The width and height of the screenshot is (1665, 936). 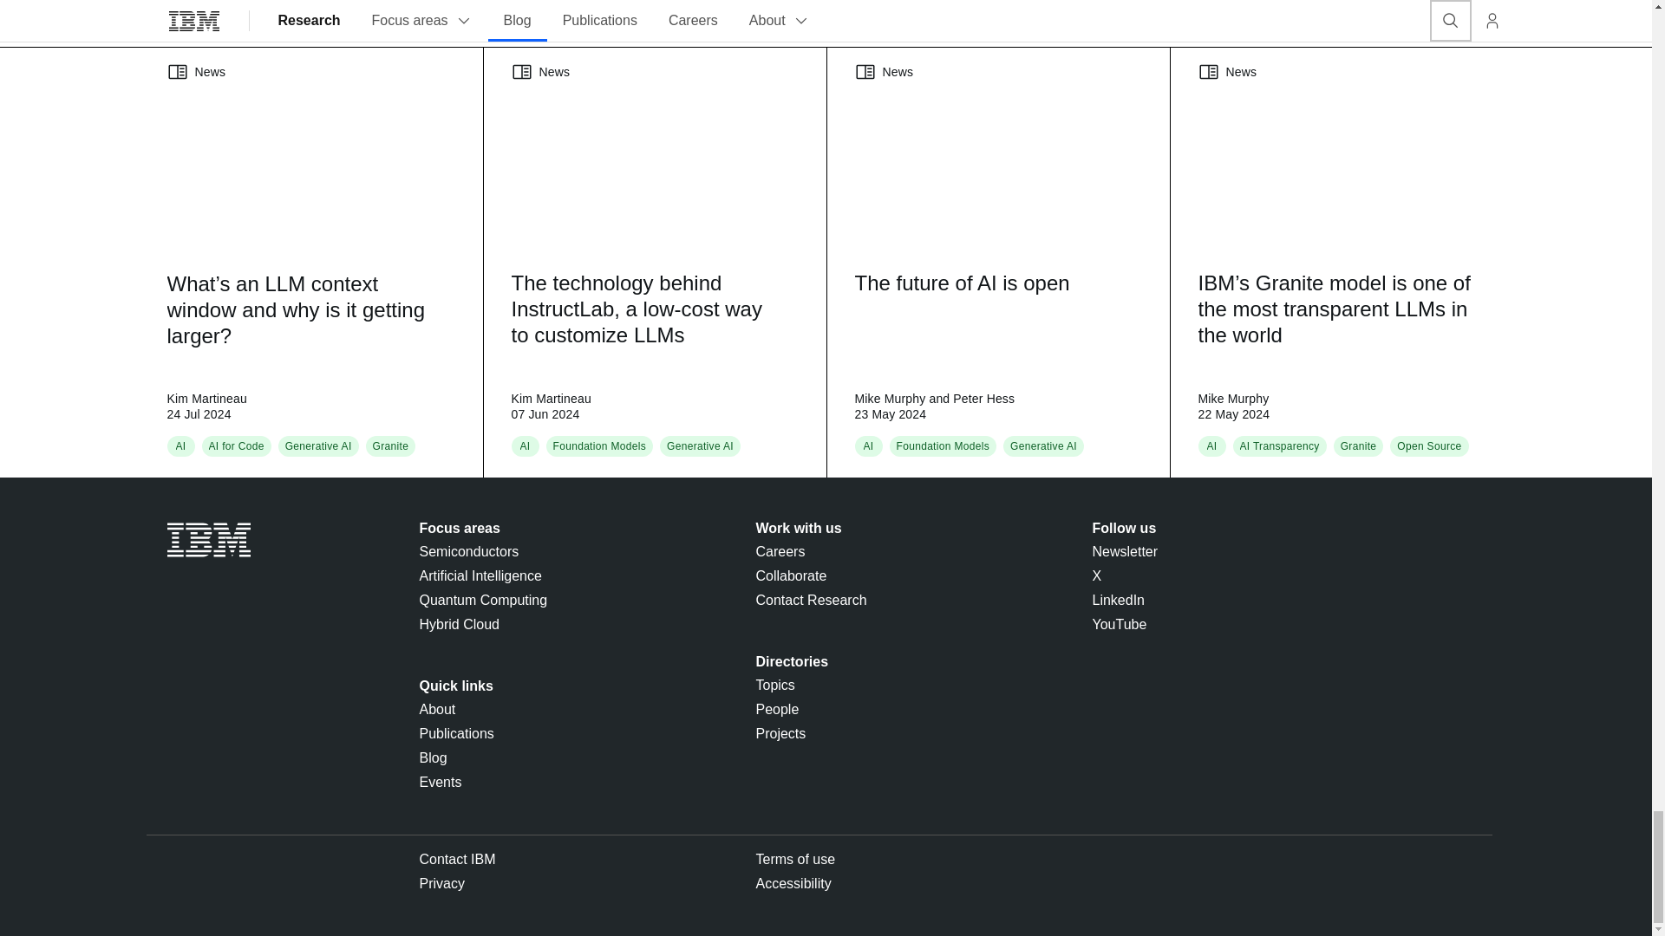 What do you see at coordinates (1044, 445) in the screenshot?
I see `Generative AI` at bounding box center [1044, 445].